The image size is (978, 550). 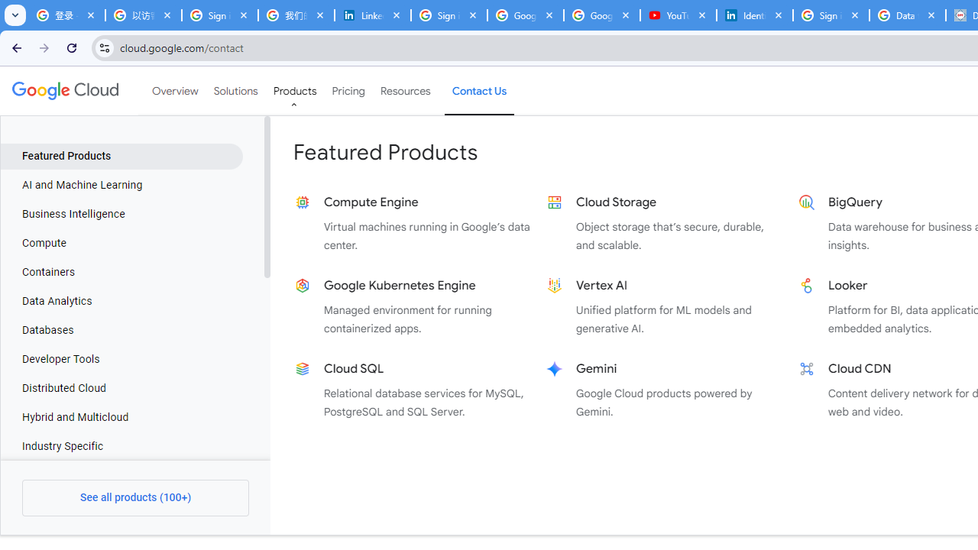 I want to click on Developer Tools, so click(x=121, y=360).